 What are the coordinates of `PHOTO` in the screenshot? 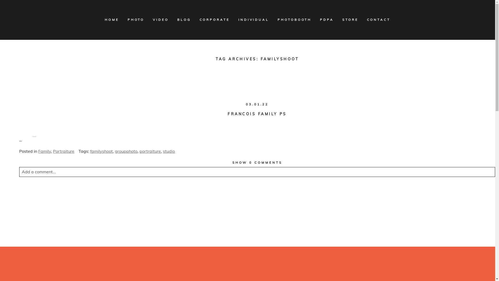 It's located at (136, 20).